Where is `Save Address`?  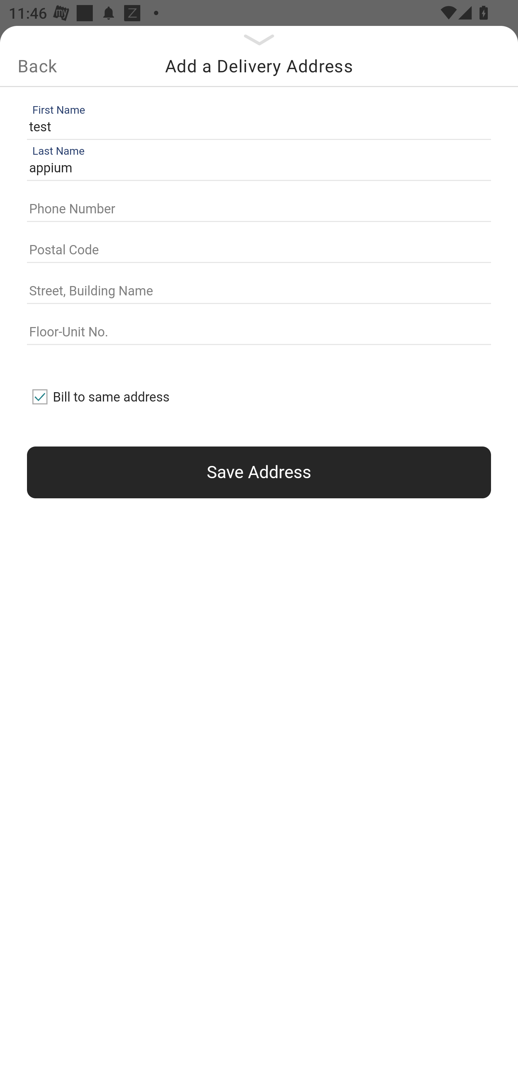 Save Address is located at coordinates (259, 472).